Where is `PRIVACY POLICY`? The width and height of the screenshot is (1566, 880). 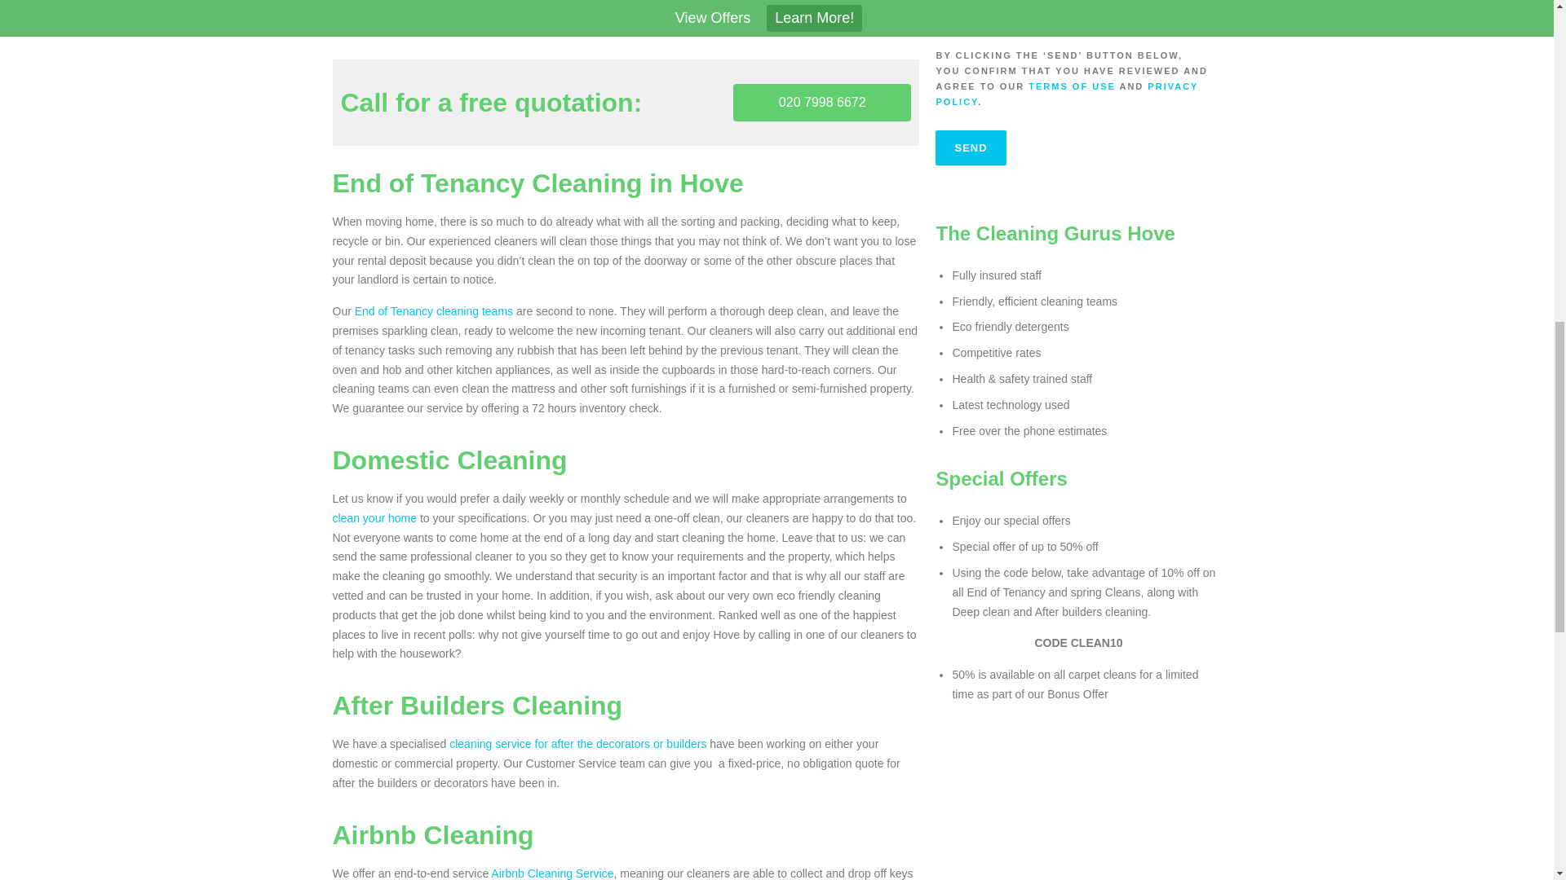 PRIVACY POLICY is located at coordinates (1066, 94).